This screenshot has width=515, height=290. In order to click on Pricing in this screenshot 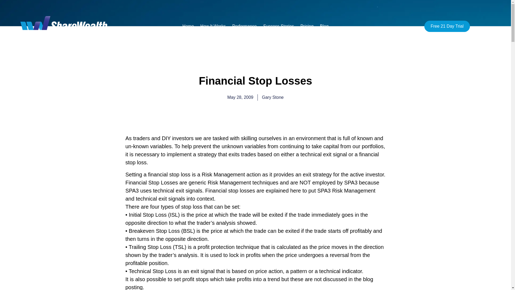, I will do `click(307, 26)`.